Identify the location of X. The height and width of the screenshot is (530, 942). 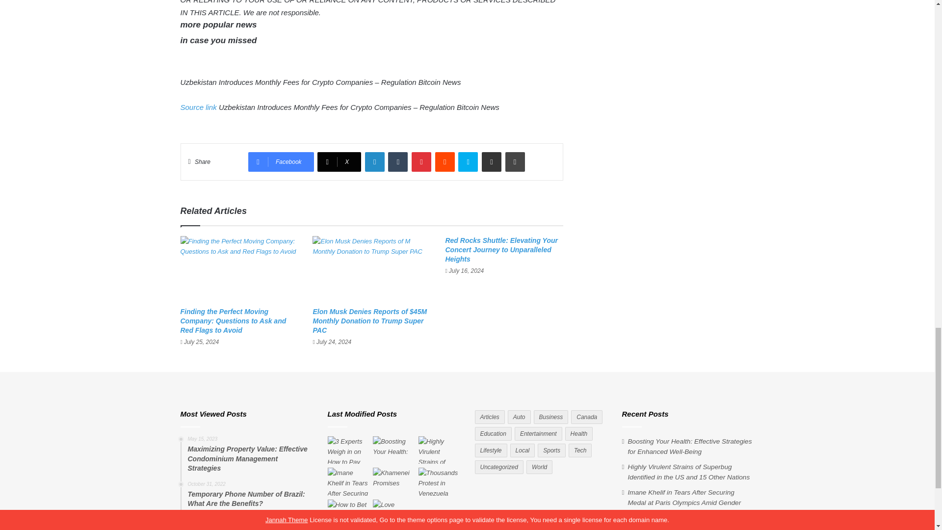
(339, 161).